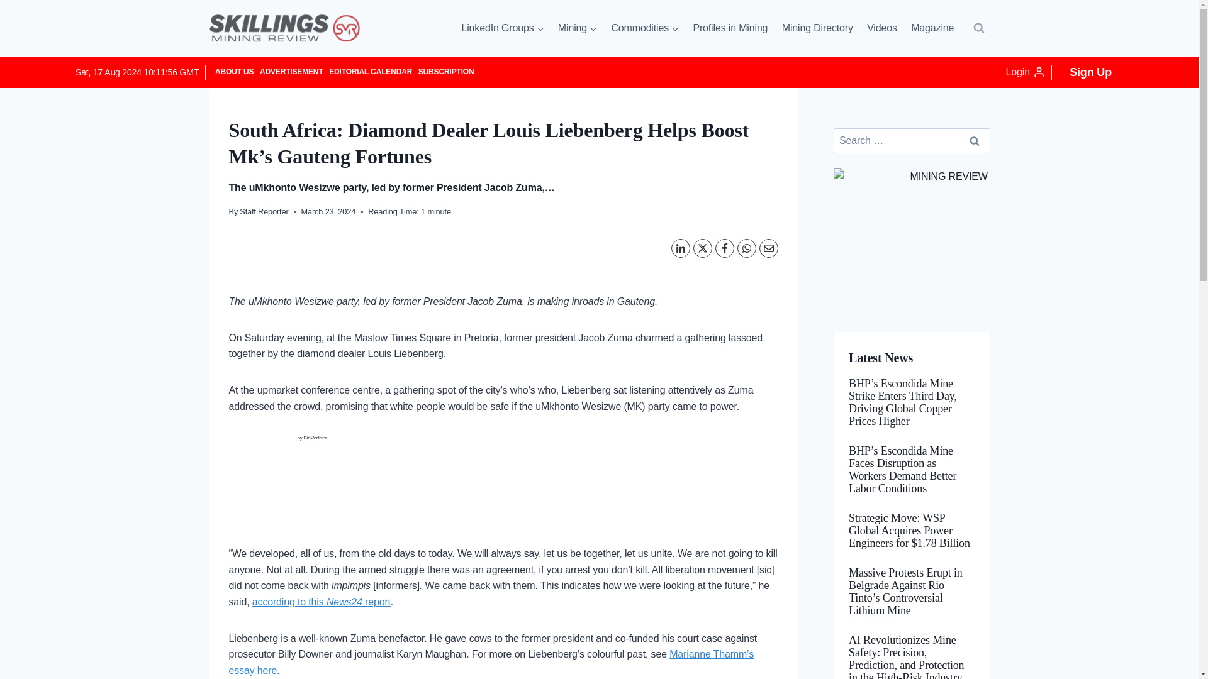 The width and height of the screenshot is (1208, 679). I want to click on ADVERTISEMENT, so click(291, 72).